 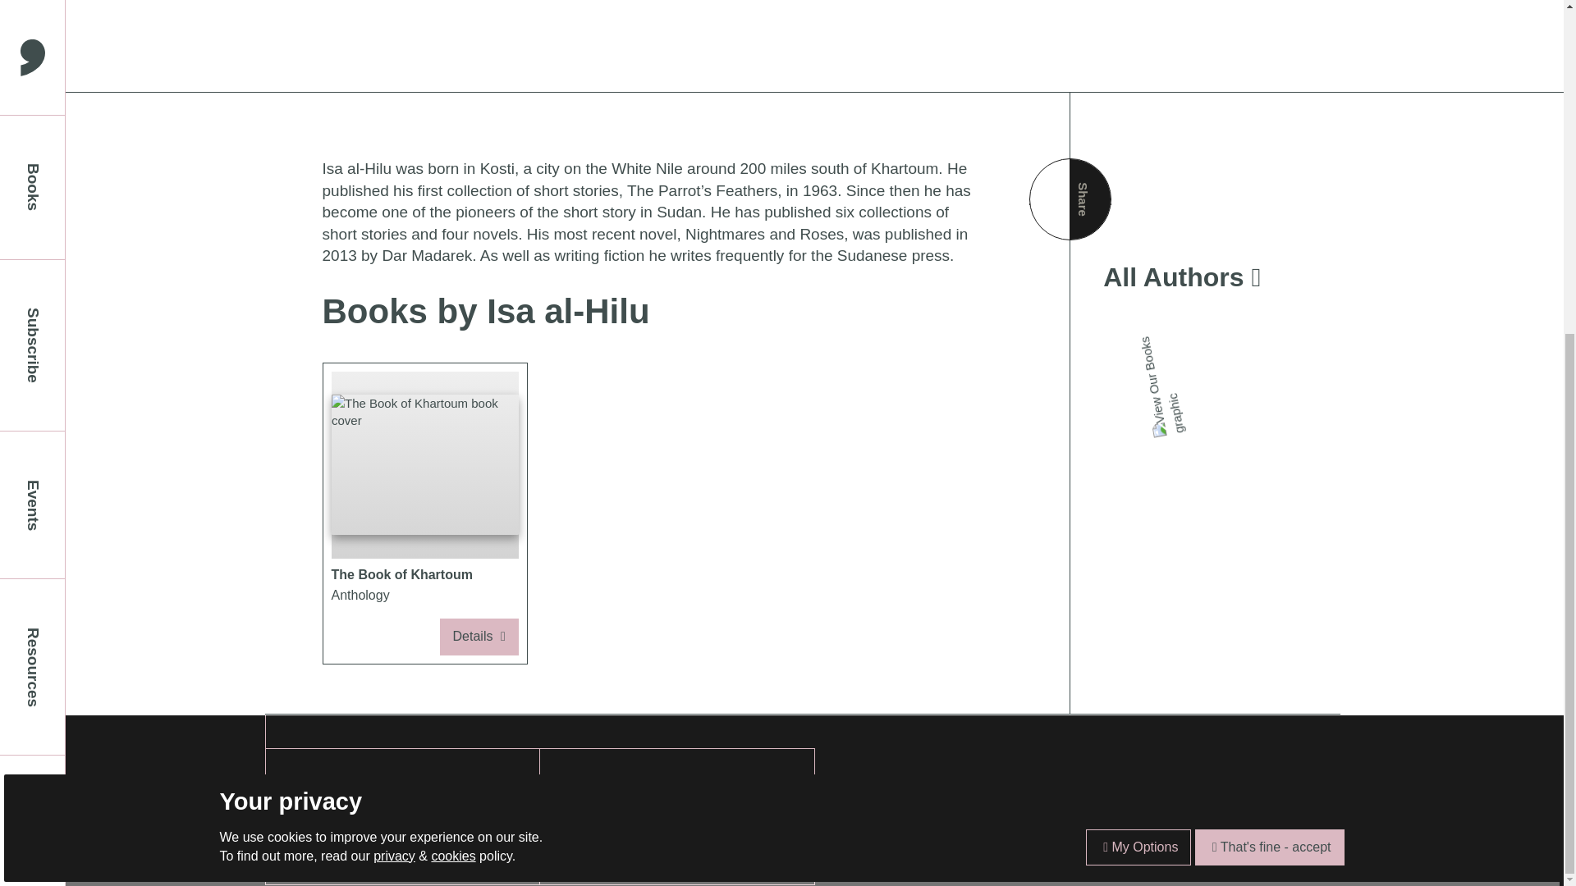 I want to click on privacy, so click(x=1205, y=277).